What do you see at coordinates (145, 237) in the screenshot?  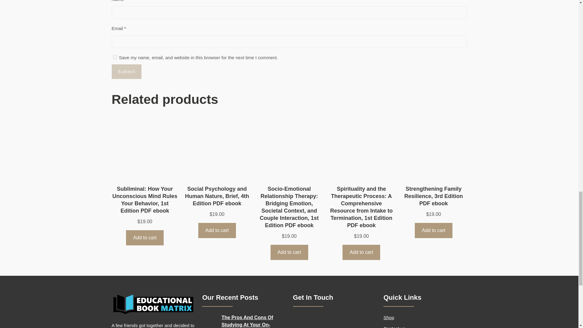 I see `Add to cart` at bounding box center [145, 237].